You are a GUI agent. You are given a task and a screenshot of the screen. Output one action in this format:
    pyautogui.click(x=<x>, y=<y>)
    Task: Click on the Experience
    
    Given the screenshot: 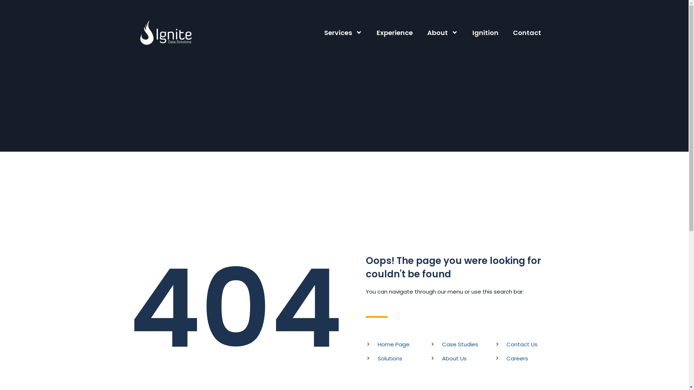 What is the action you would take?
    pyautogui.click(x=395, y=32)
    